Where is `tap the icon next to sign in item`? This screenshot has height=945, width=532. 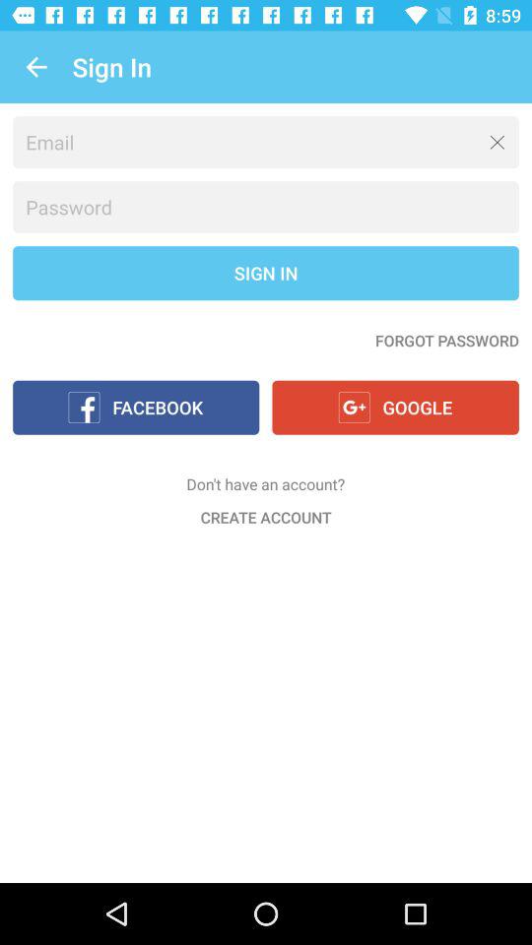 tap the icon next to sign in item is located at coordinates (35, 67).